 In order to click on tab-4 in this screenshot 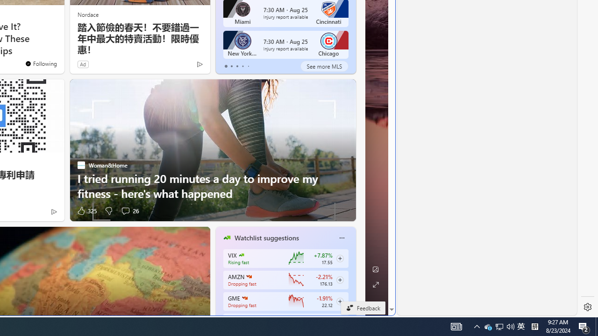, I will do `click(248, 66)`.